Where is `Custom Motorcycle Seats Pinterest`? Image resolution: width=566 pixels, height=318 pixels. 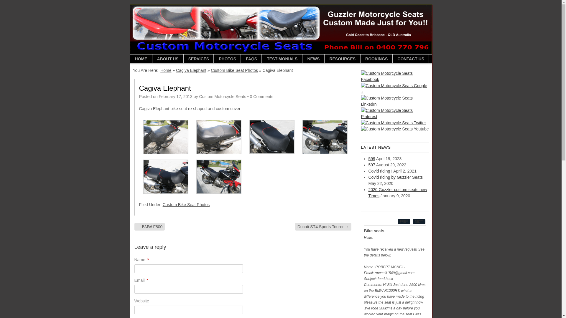 Custom Motorcycle Seats Pinterest is located at coordinates (395, 114).